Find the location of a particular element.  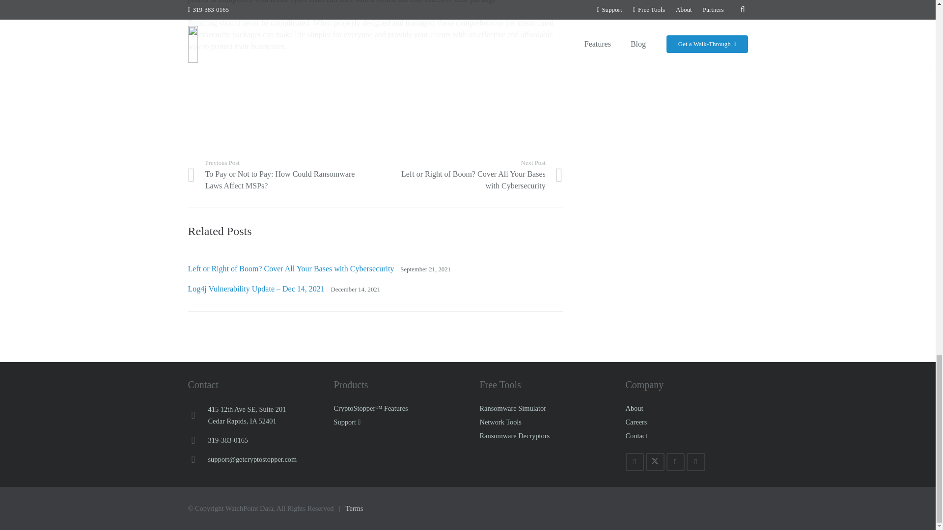

Ransomware Simulator is located at coordinates (695, 462).